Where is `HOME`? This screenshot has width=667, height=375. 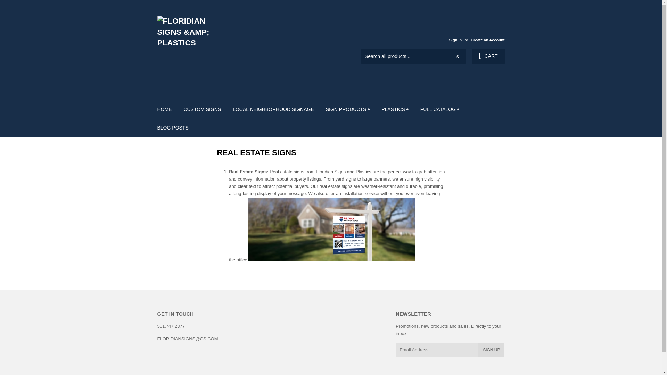 HOME is located at coordinates (165, 109).